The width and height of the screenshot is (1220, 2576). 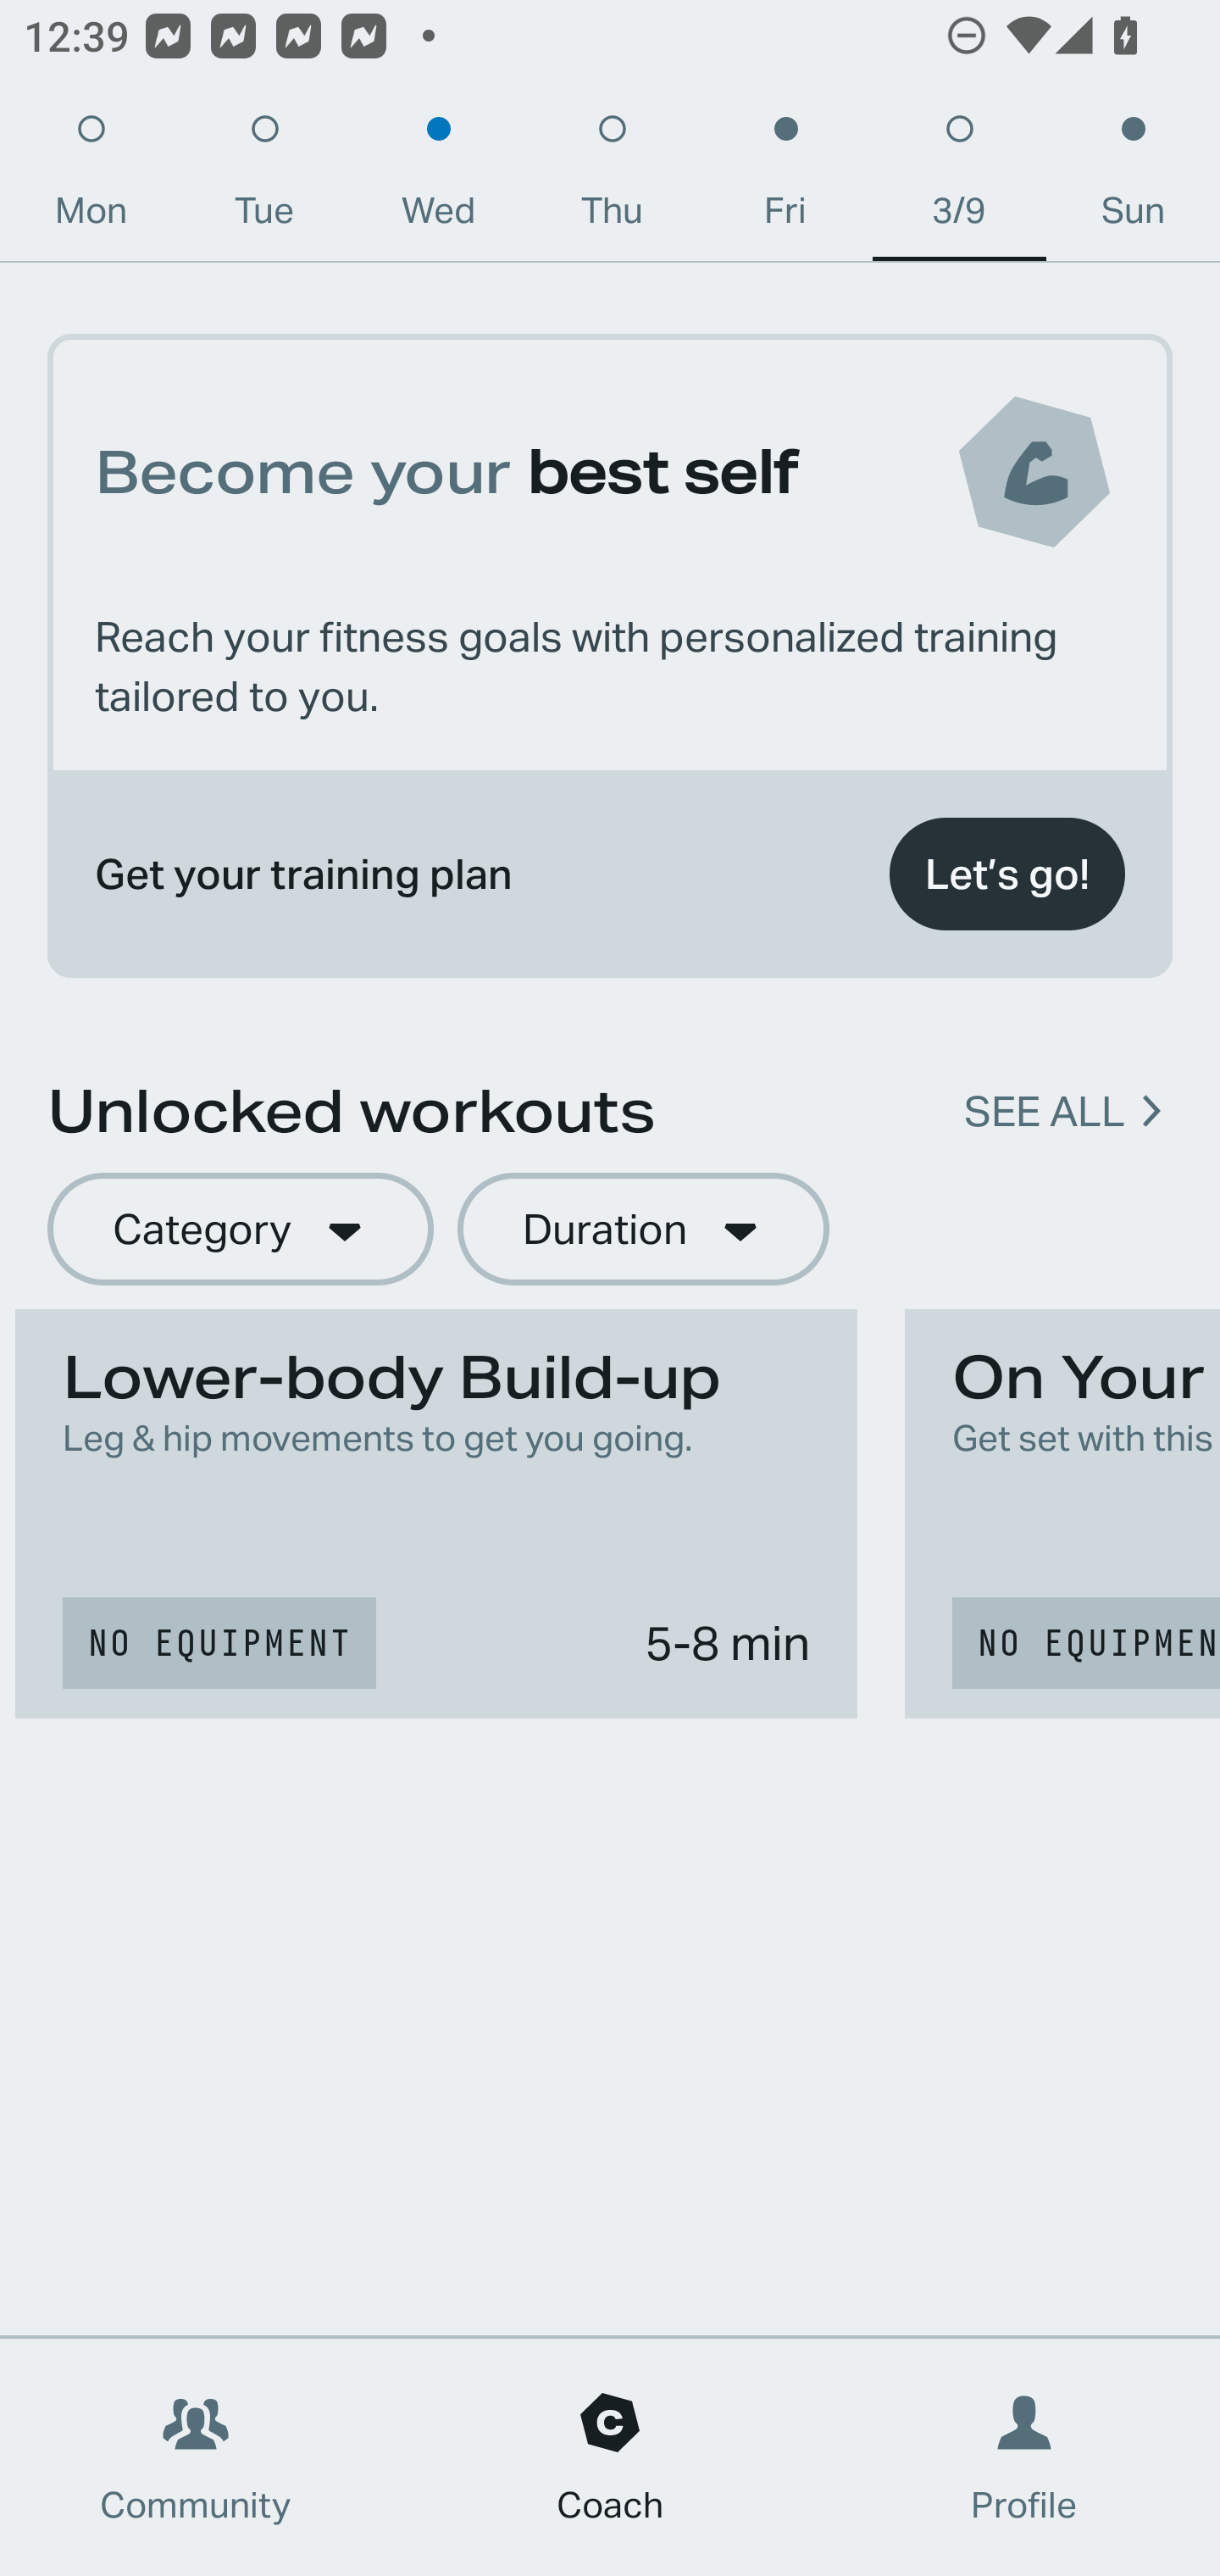 What do you see at coordinates (1006, 874) in the screenshot?
I see `Let’s go!` at bounding box center [1006, 874].